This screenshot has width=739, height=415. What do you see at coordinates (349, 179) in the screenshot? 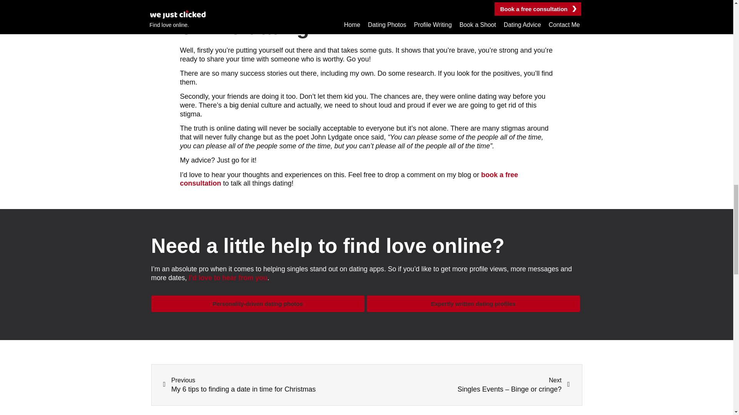
I see `Book a free no obligation online dating profile consultation` at bounding box center [349, 179].